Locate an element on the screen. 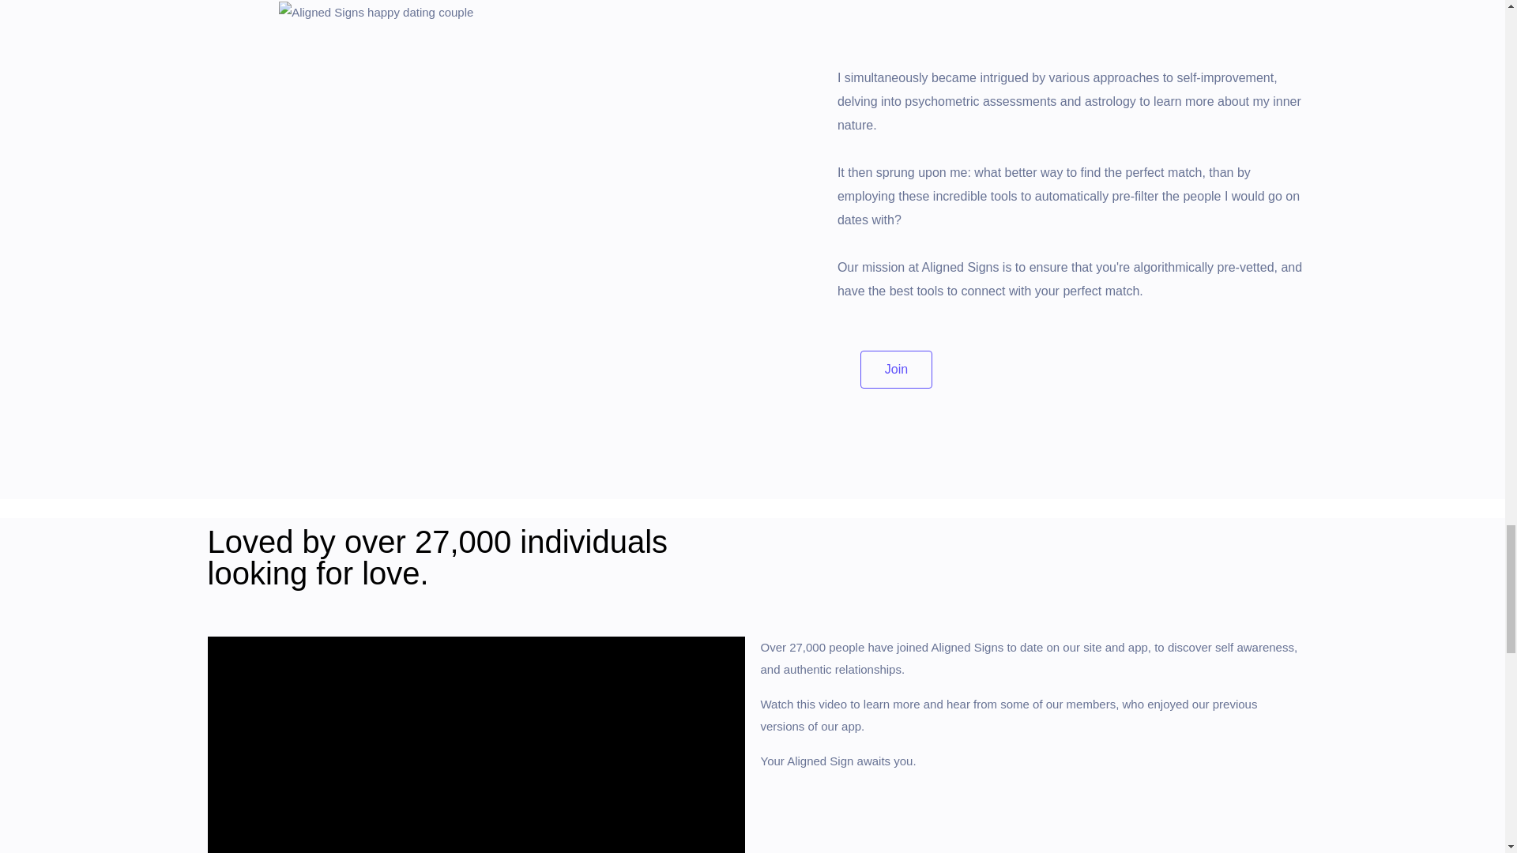 This screenshot has width=1517, height=853. Join is located at coordinates (896, 370).